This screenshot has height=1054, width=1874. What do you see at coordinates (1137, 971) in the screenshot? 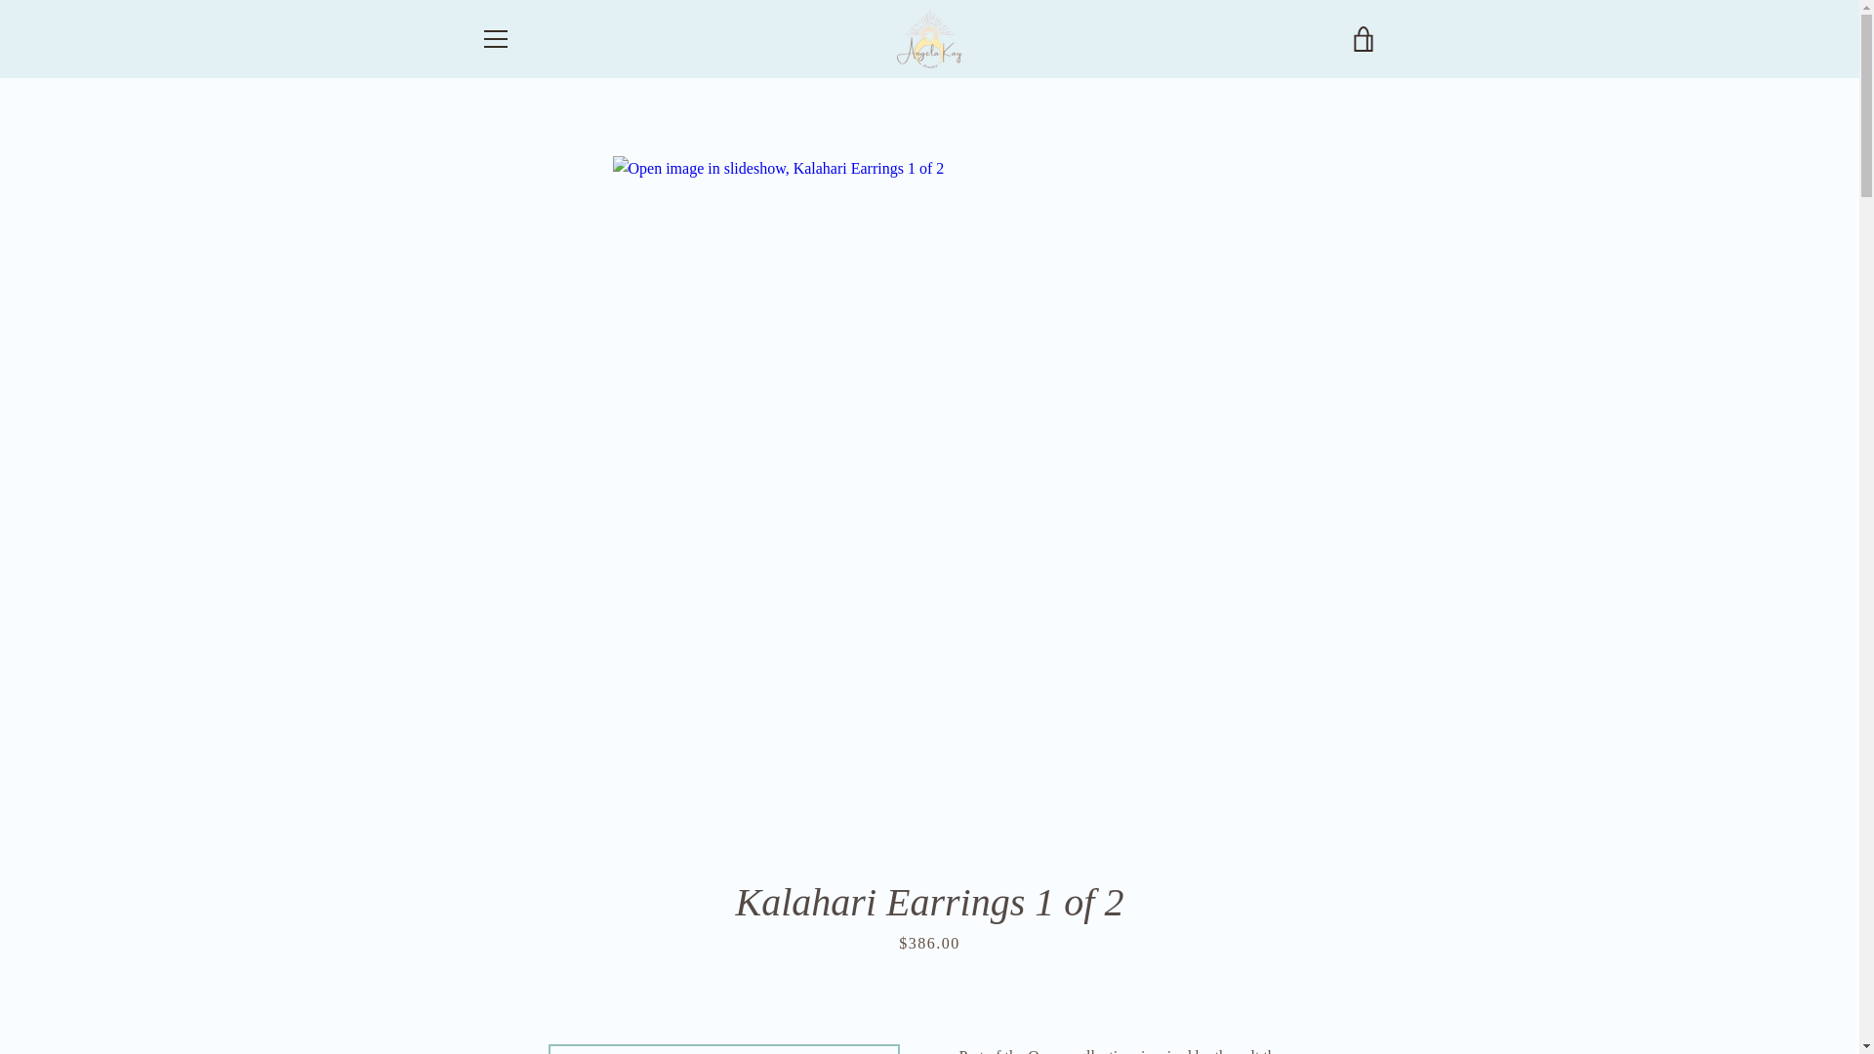
I see `American Express` at bounding box center [1137, 971].